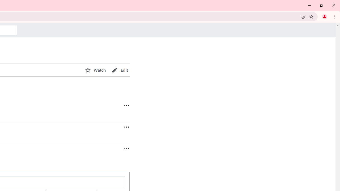  Describe the element at coordinates (95, 70) in the screenshot. I see `Watch` at that location.